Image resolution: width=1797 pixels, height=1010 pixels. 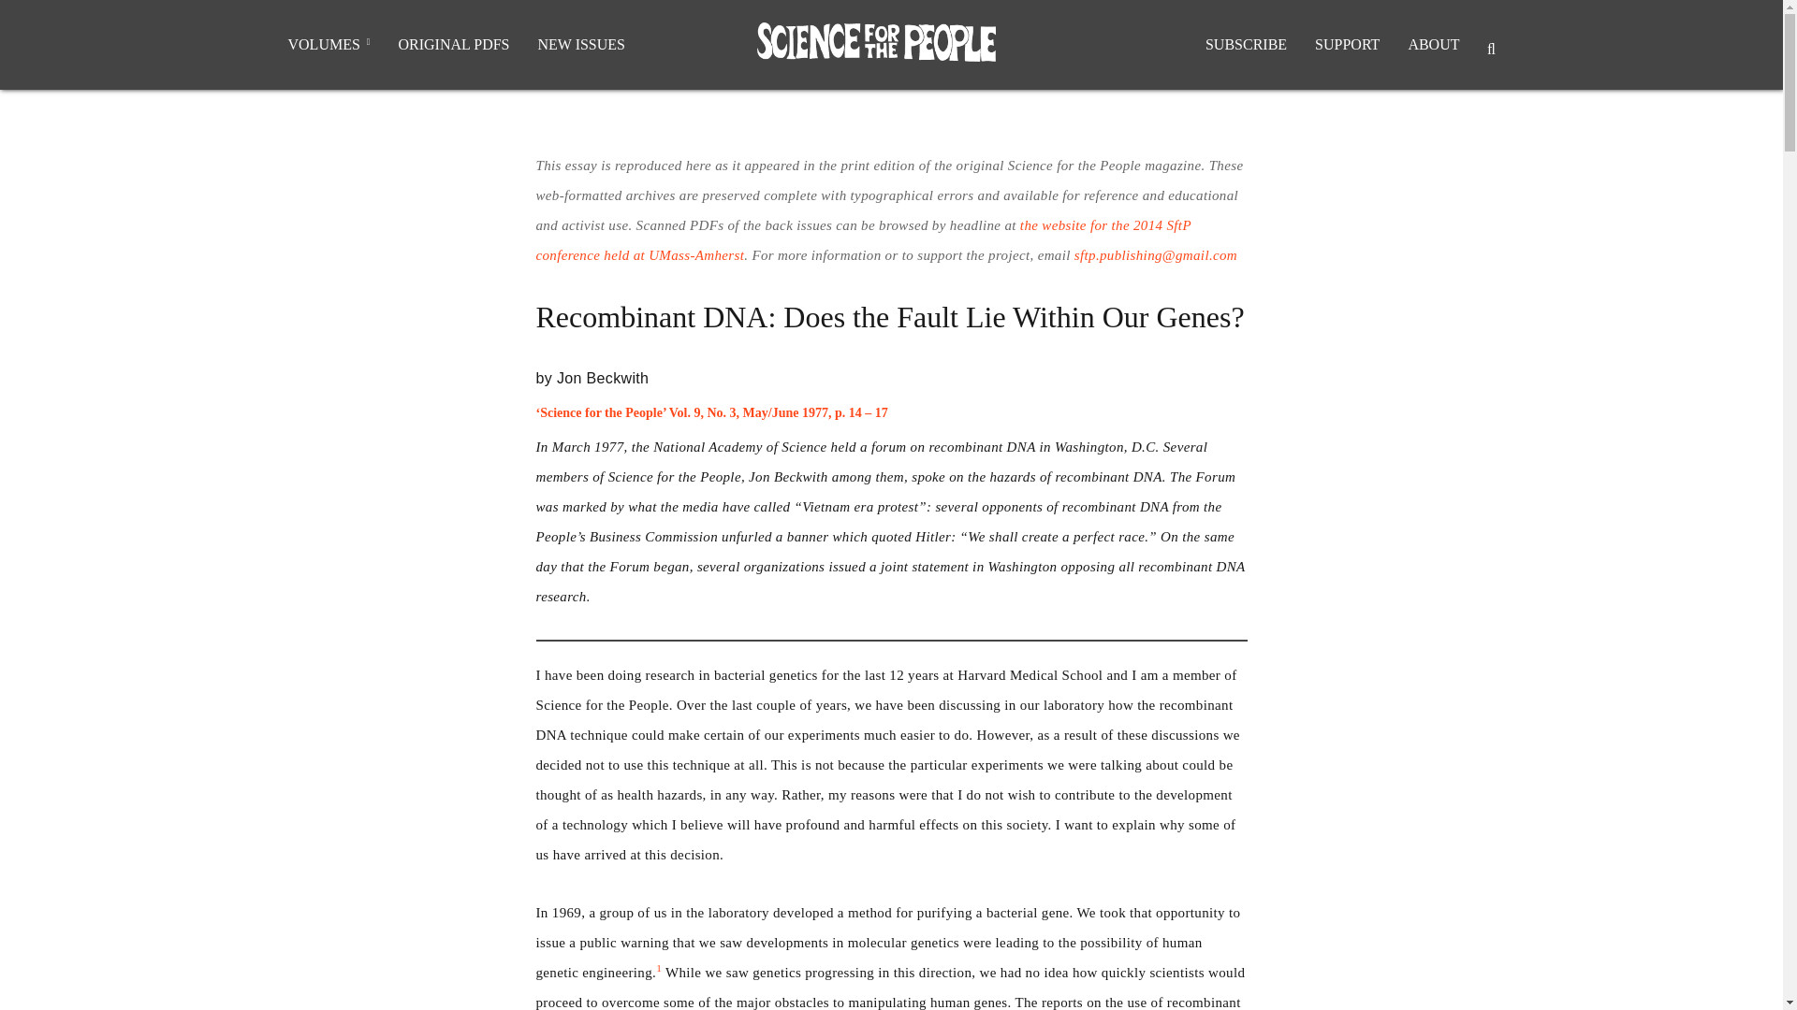 I want to click on VOLUMES, so click(x=328, y=45).